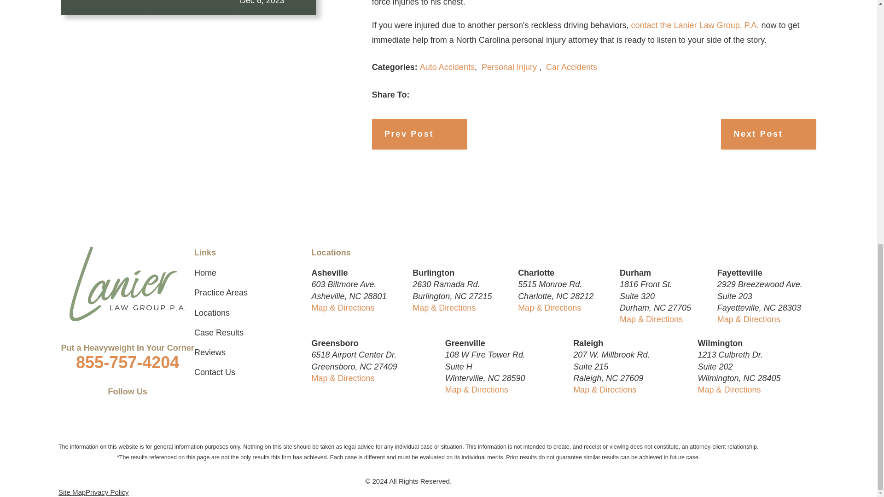 This screenshot has height=497, width=884. What do you see at coordinates (695, 25) in the screenshot?
I see `Contact Us` at bounding box center [695, 25].